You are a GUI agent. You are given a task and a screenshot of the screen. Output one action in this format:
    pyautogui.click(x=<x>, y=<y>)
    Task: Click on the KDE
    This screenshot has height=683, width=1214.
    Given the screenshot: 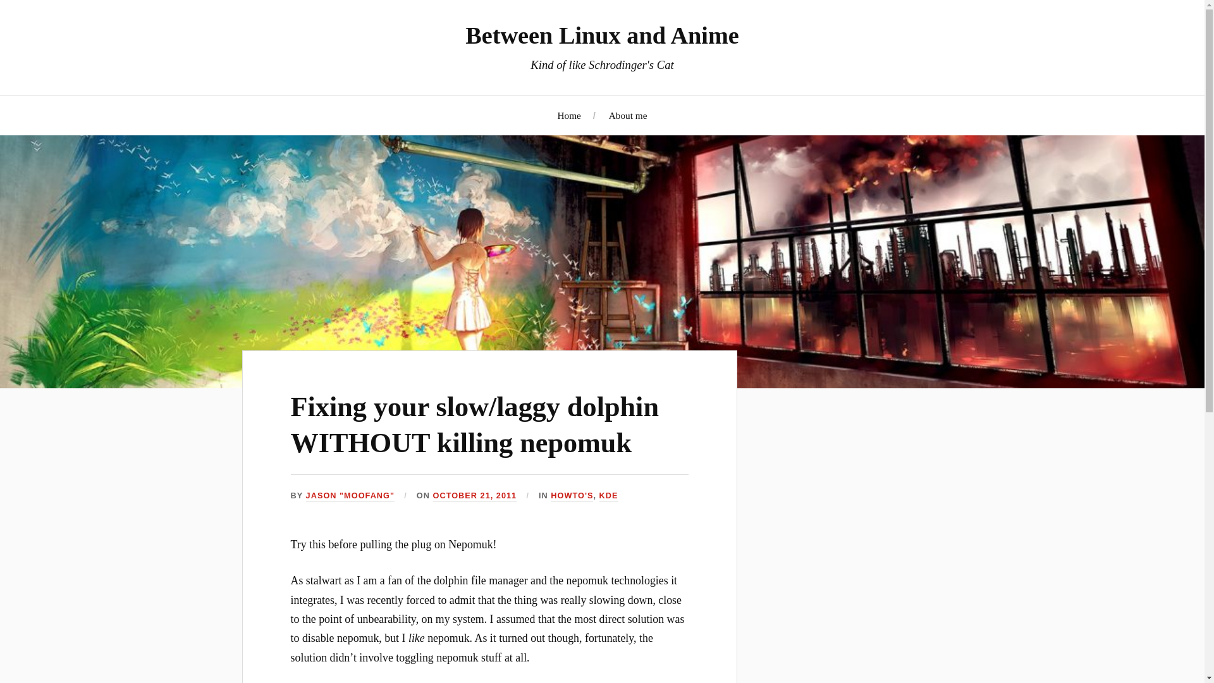 What is the action you would take?
    pyautogui.click(x=608, y=496)
    